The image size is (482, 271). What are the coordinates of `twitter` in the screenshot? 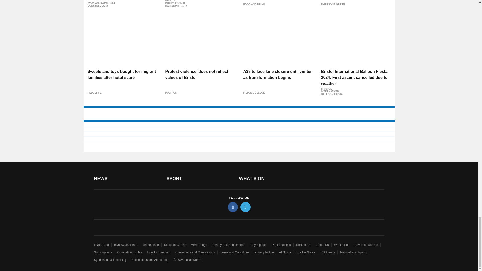 It's located at (246, 207).